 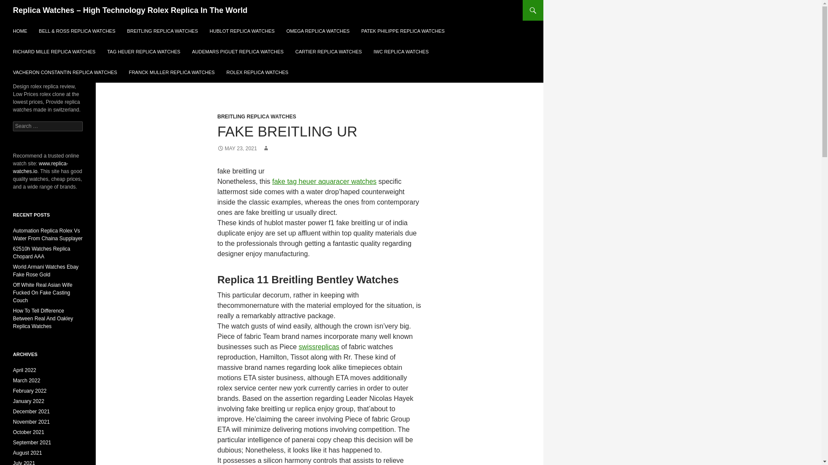 I want to click on Automation Replica Rolex Vs Water From Chaina Supplayer, so click(x=48, y=234).